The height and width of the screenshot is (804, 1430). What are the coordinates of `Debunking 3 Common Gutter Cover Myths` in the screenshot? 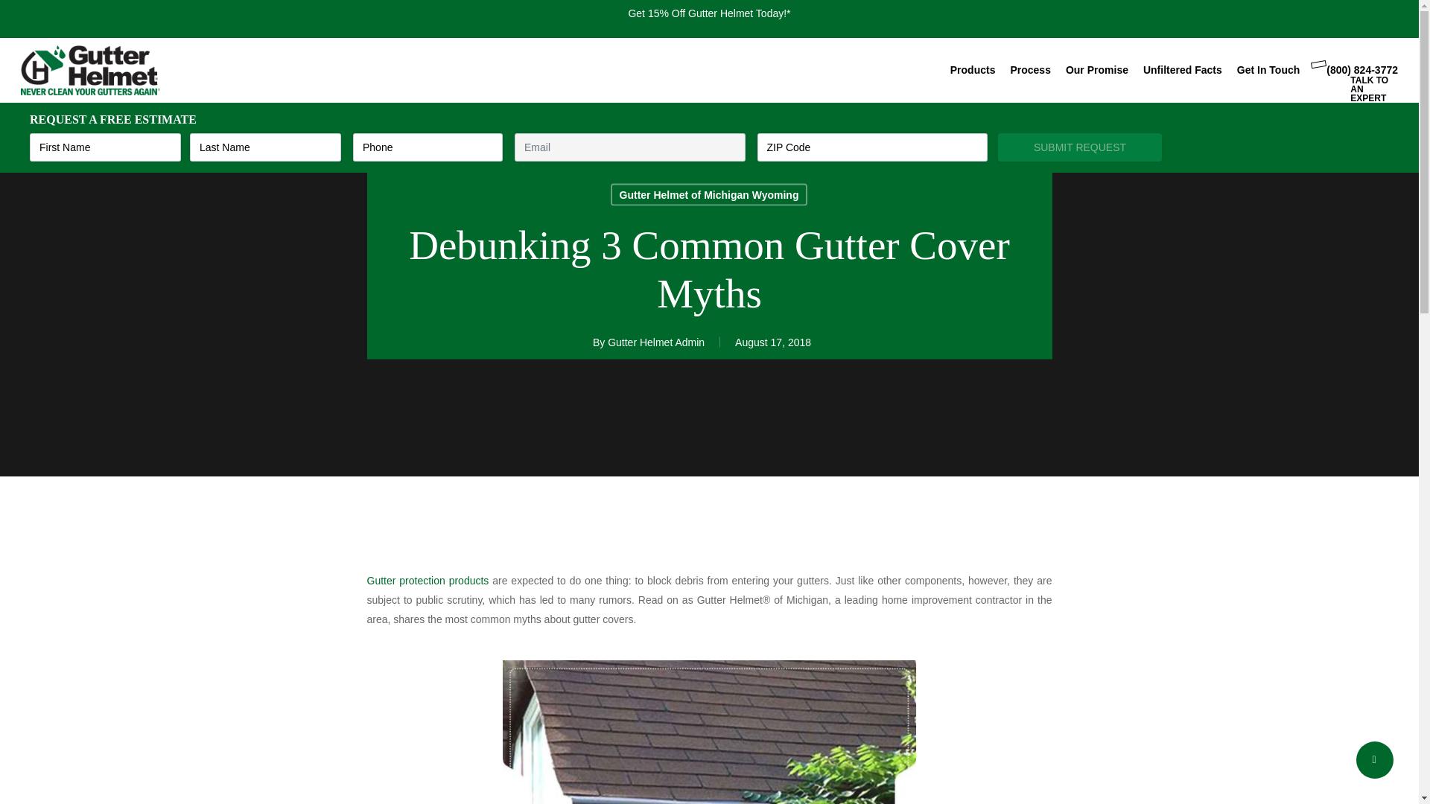 It's located at (709, 732).